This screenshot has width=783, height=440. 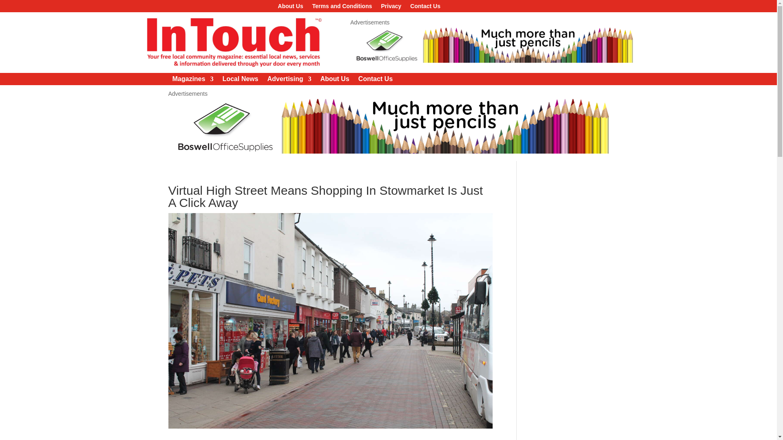 What do you see at coordinates (391, 7) in the screenshot?
I see `Privacy` at bounding box center [391, 7].